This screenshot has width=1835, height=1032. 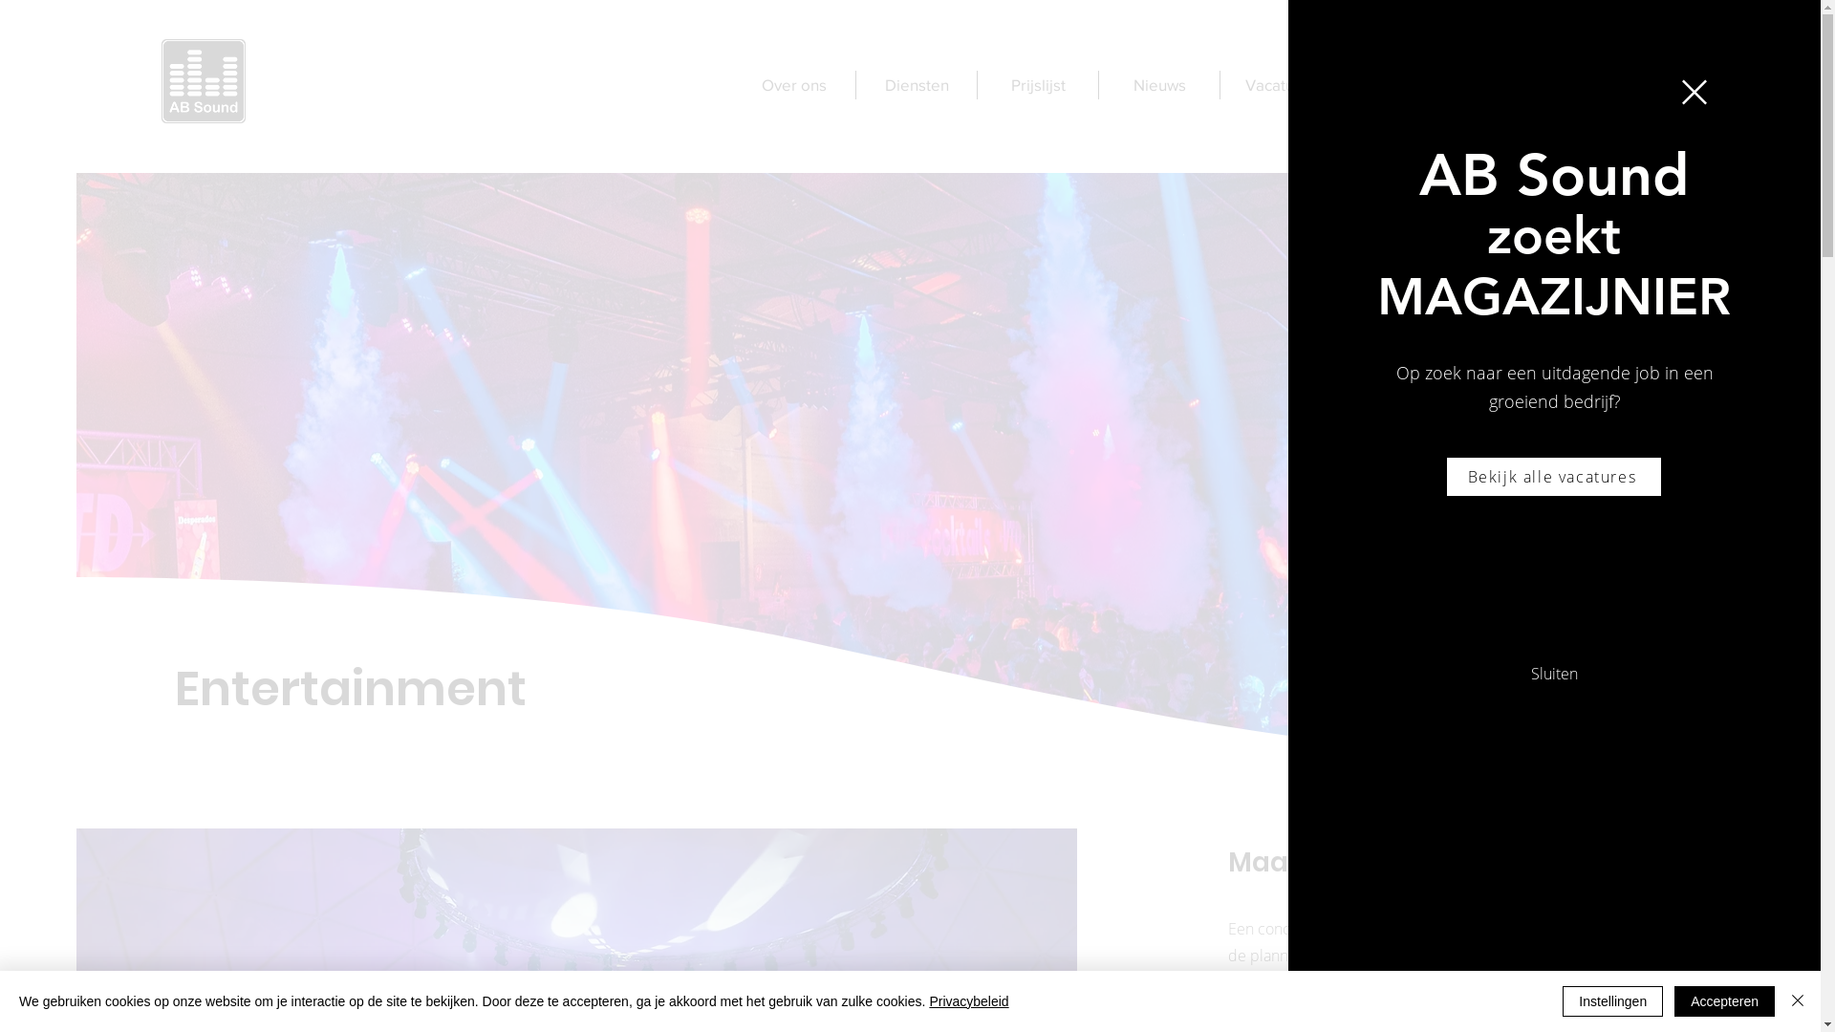 I want to click on Terug naar de website, so click(x=1695, y=92).